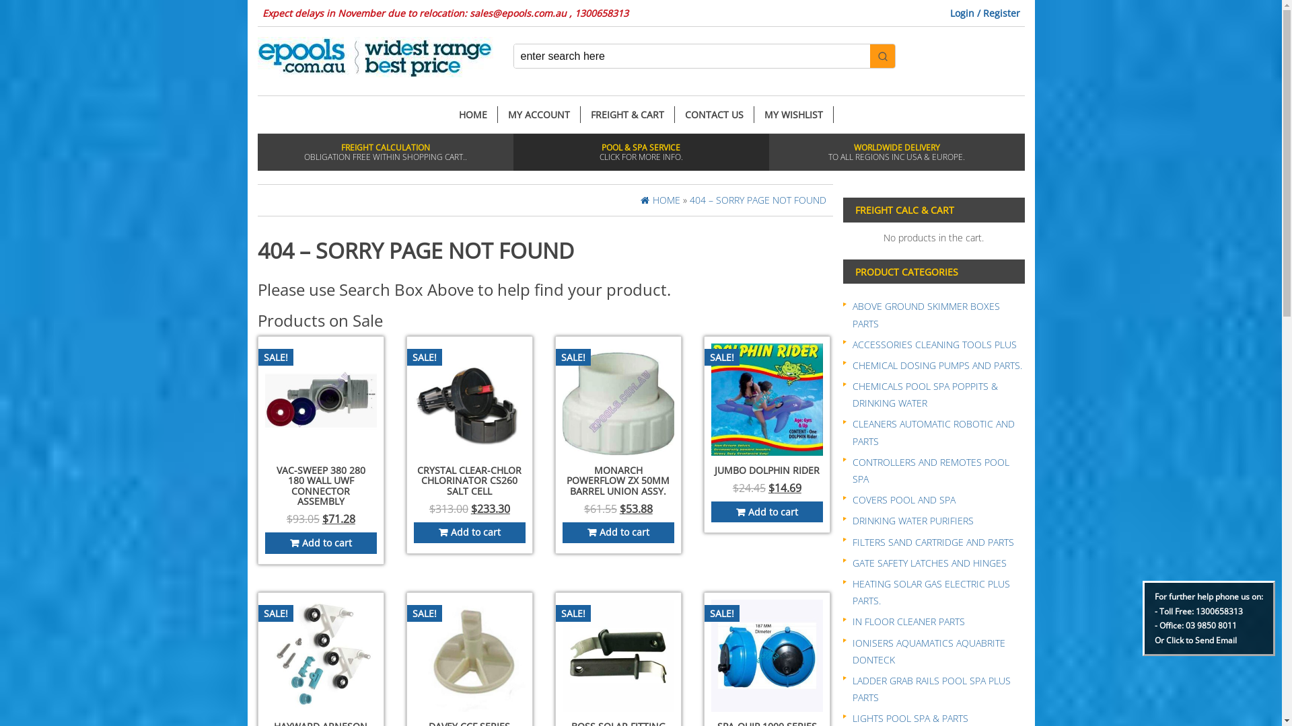 The image size is (1292, 726). Describe the element at coordinates (618, 532) in the screenshot. I see `Add to cart` at that location.